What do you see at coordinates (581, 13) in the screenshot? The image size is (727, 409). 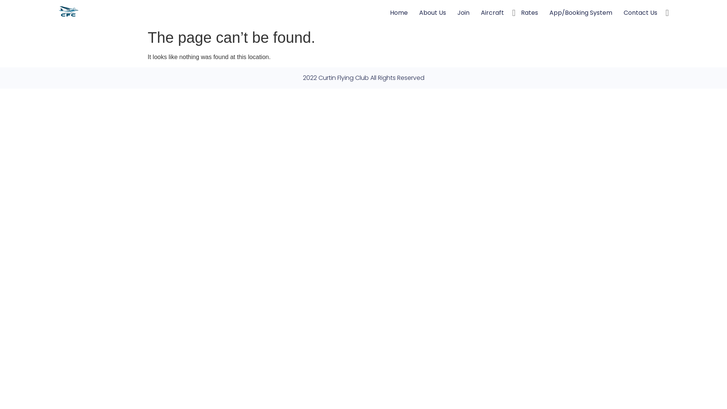 I see `App/Booking System` at bounding box center [581, 13].